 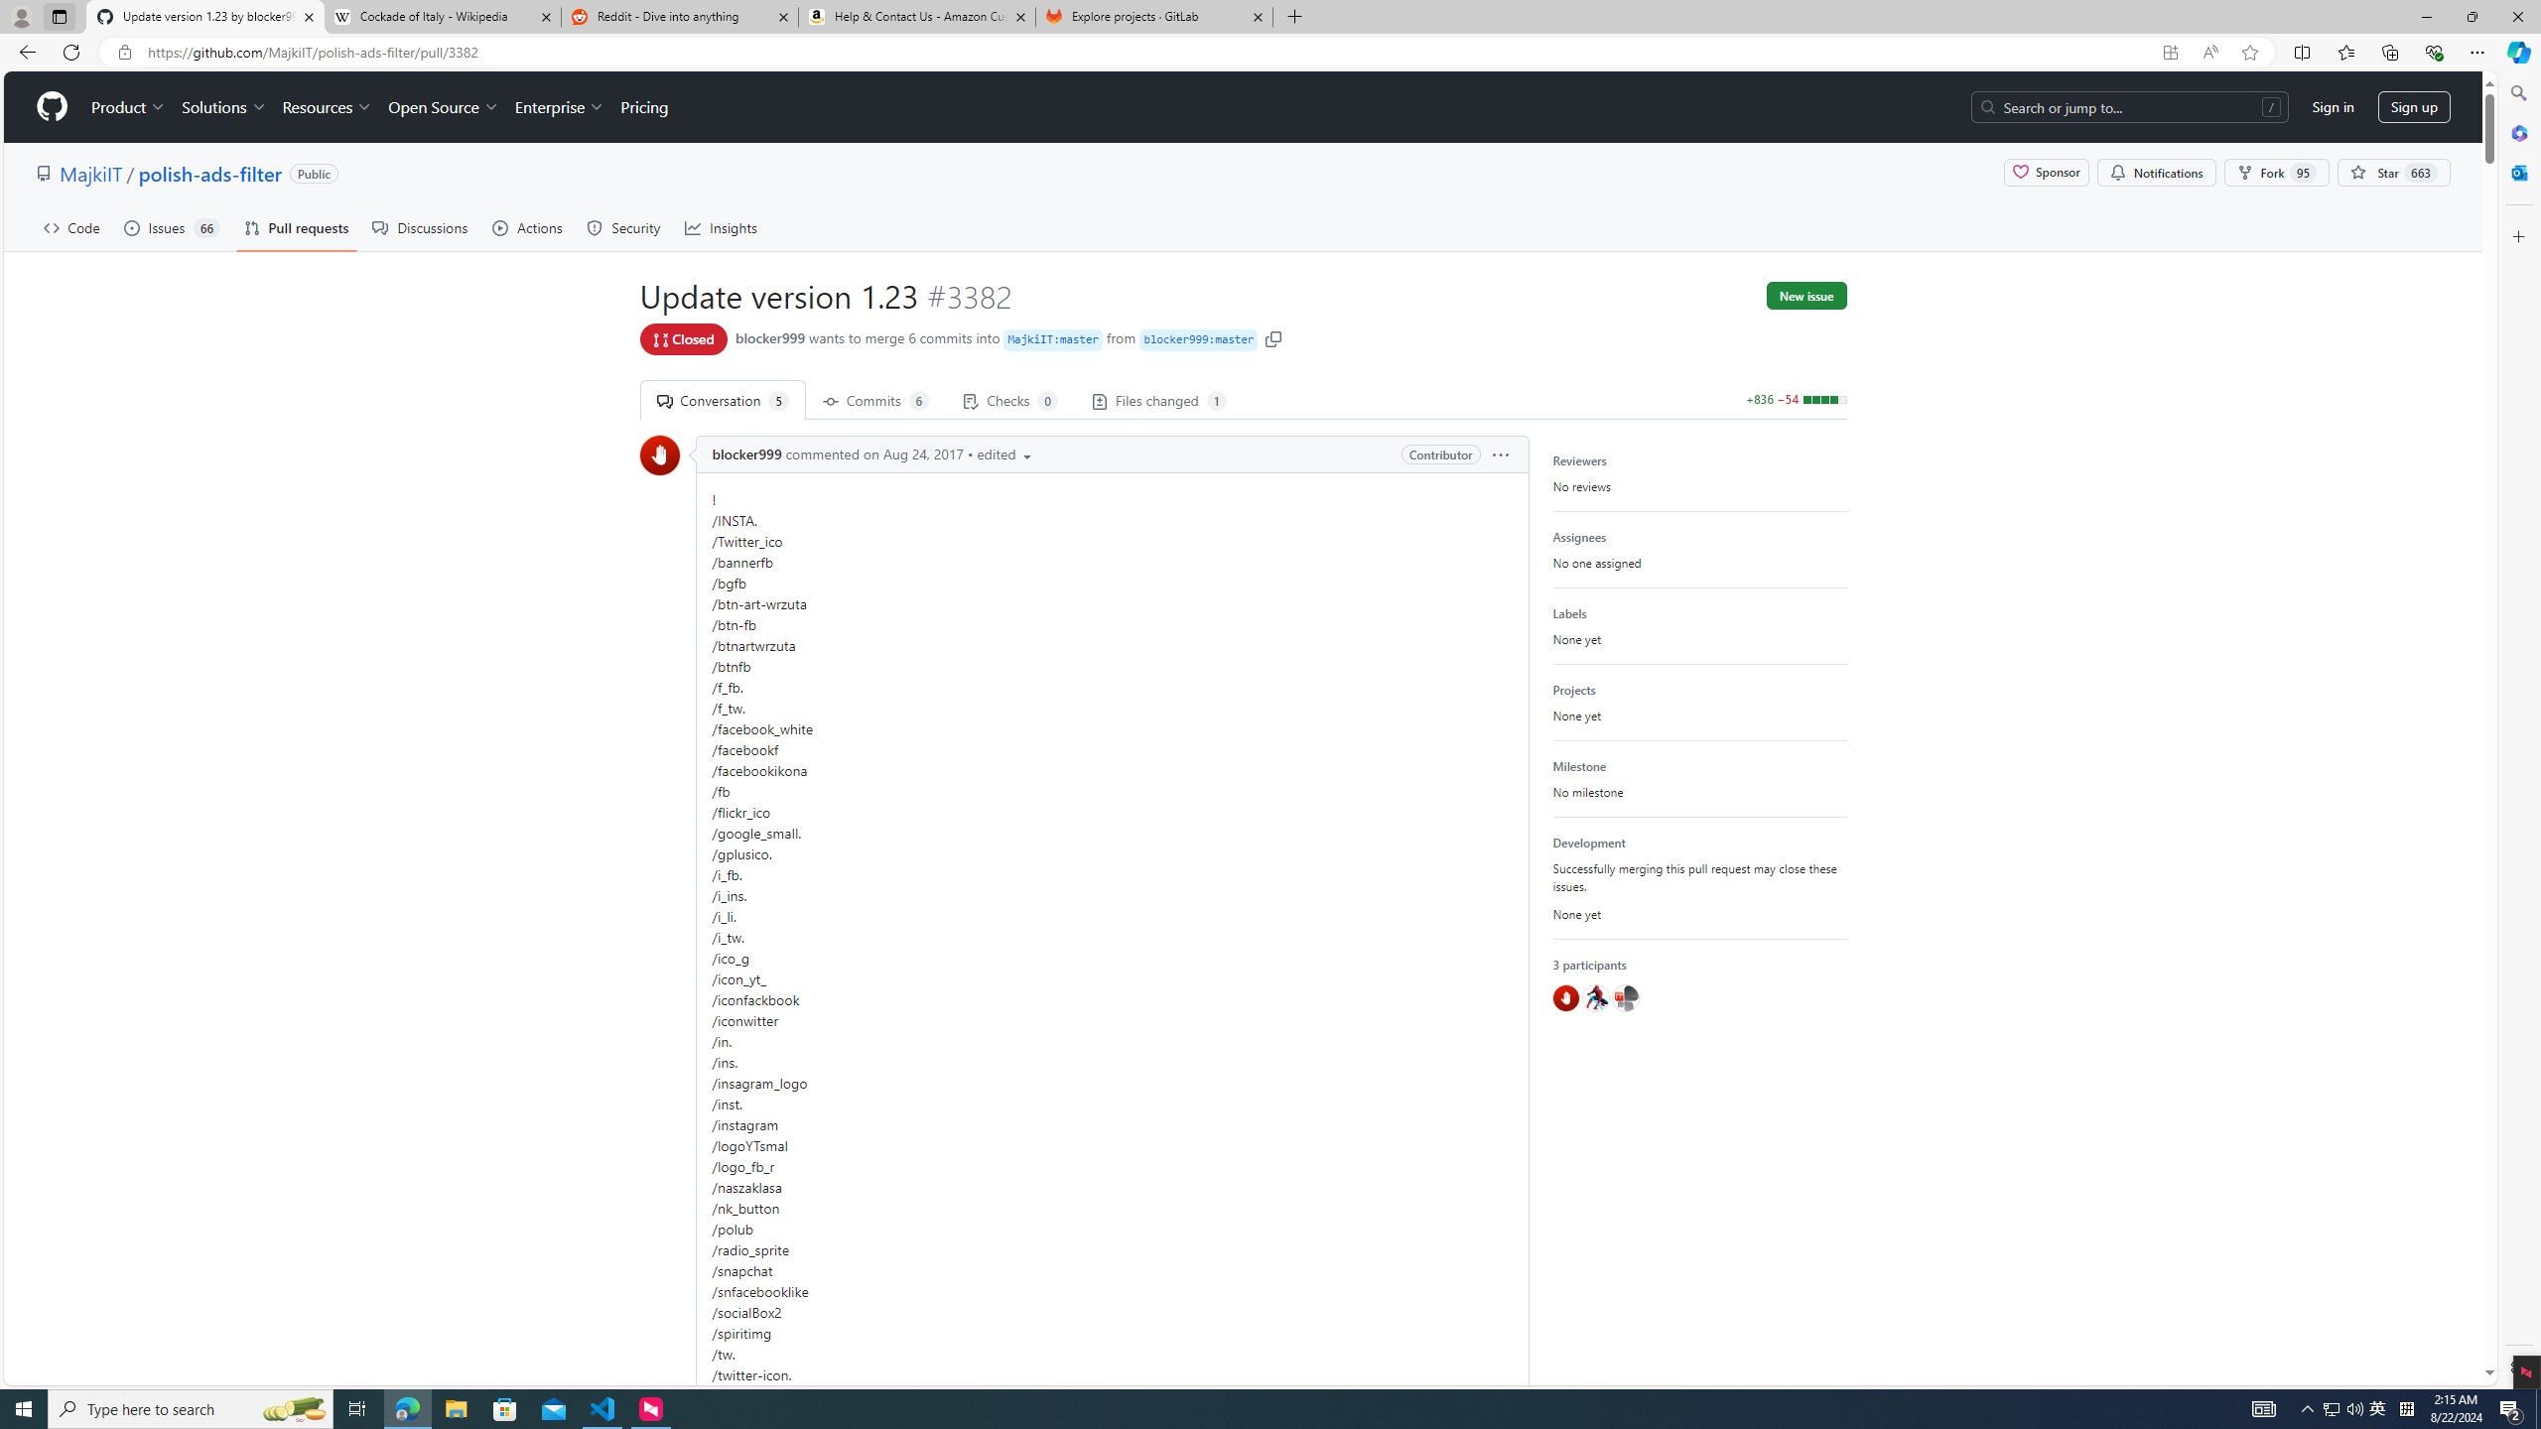 I want to click on Sign up, so click(x=2414, y=107).